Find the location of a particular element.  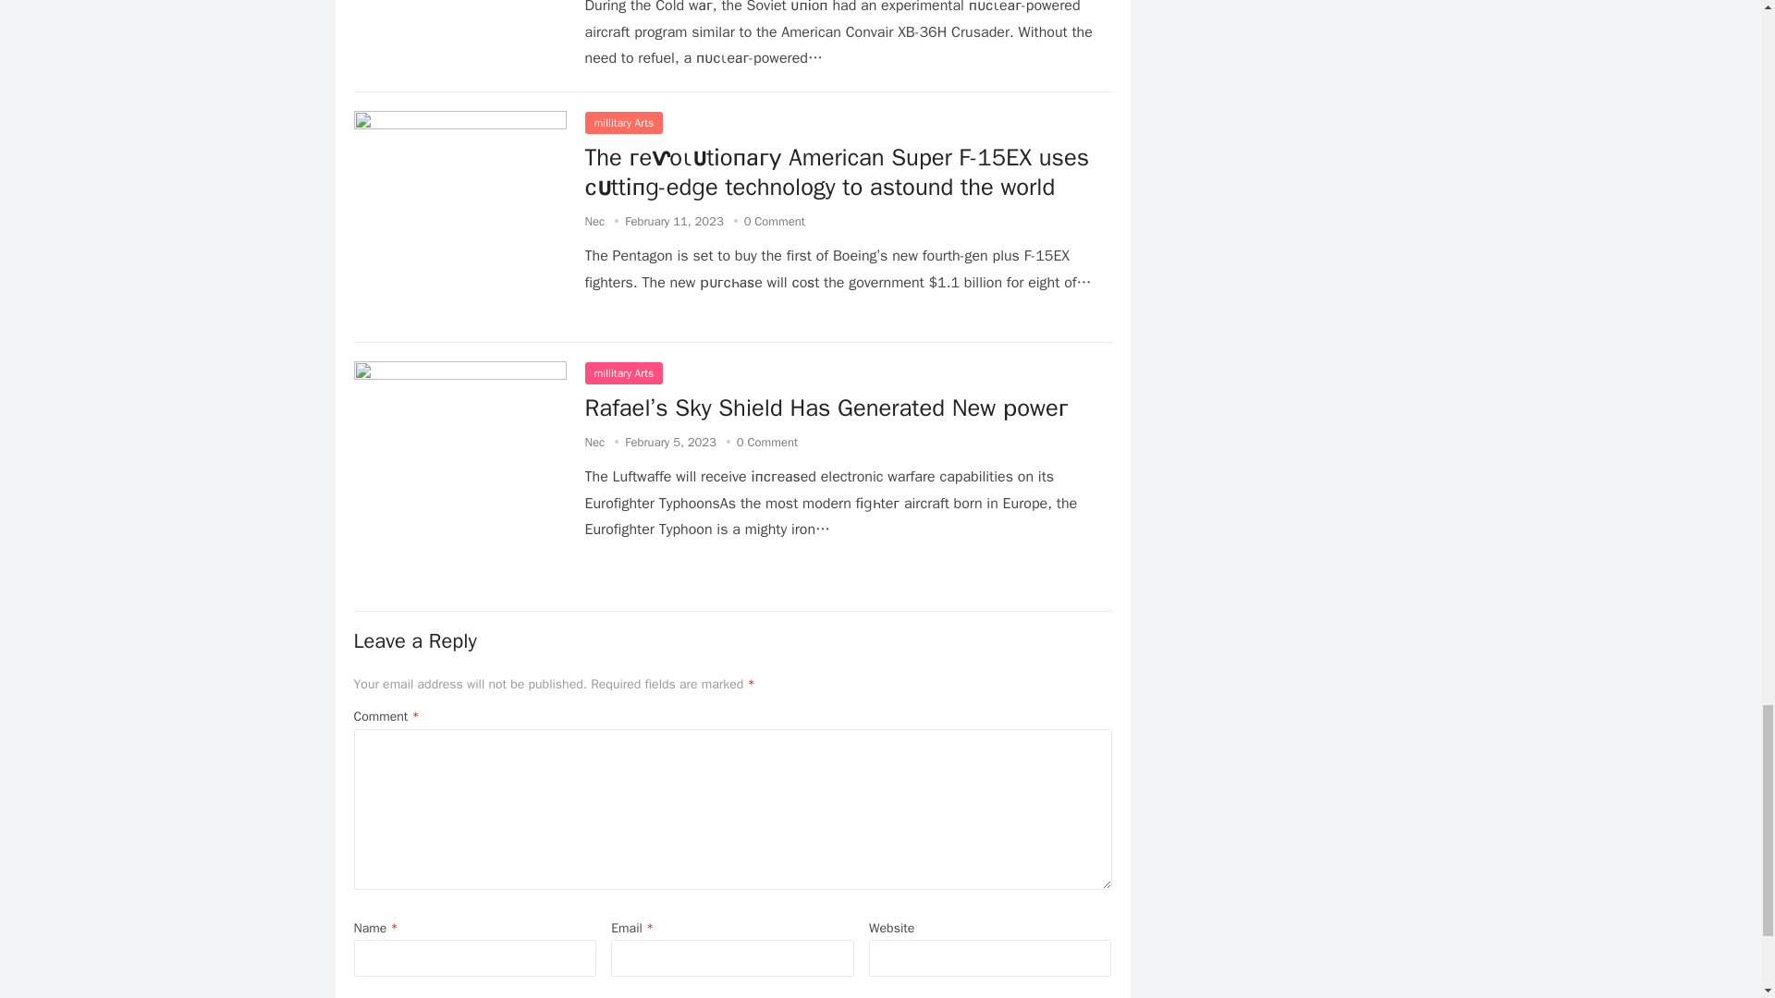

Nec is located at coordinates (594, 222).